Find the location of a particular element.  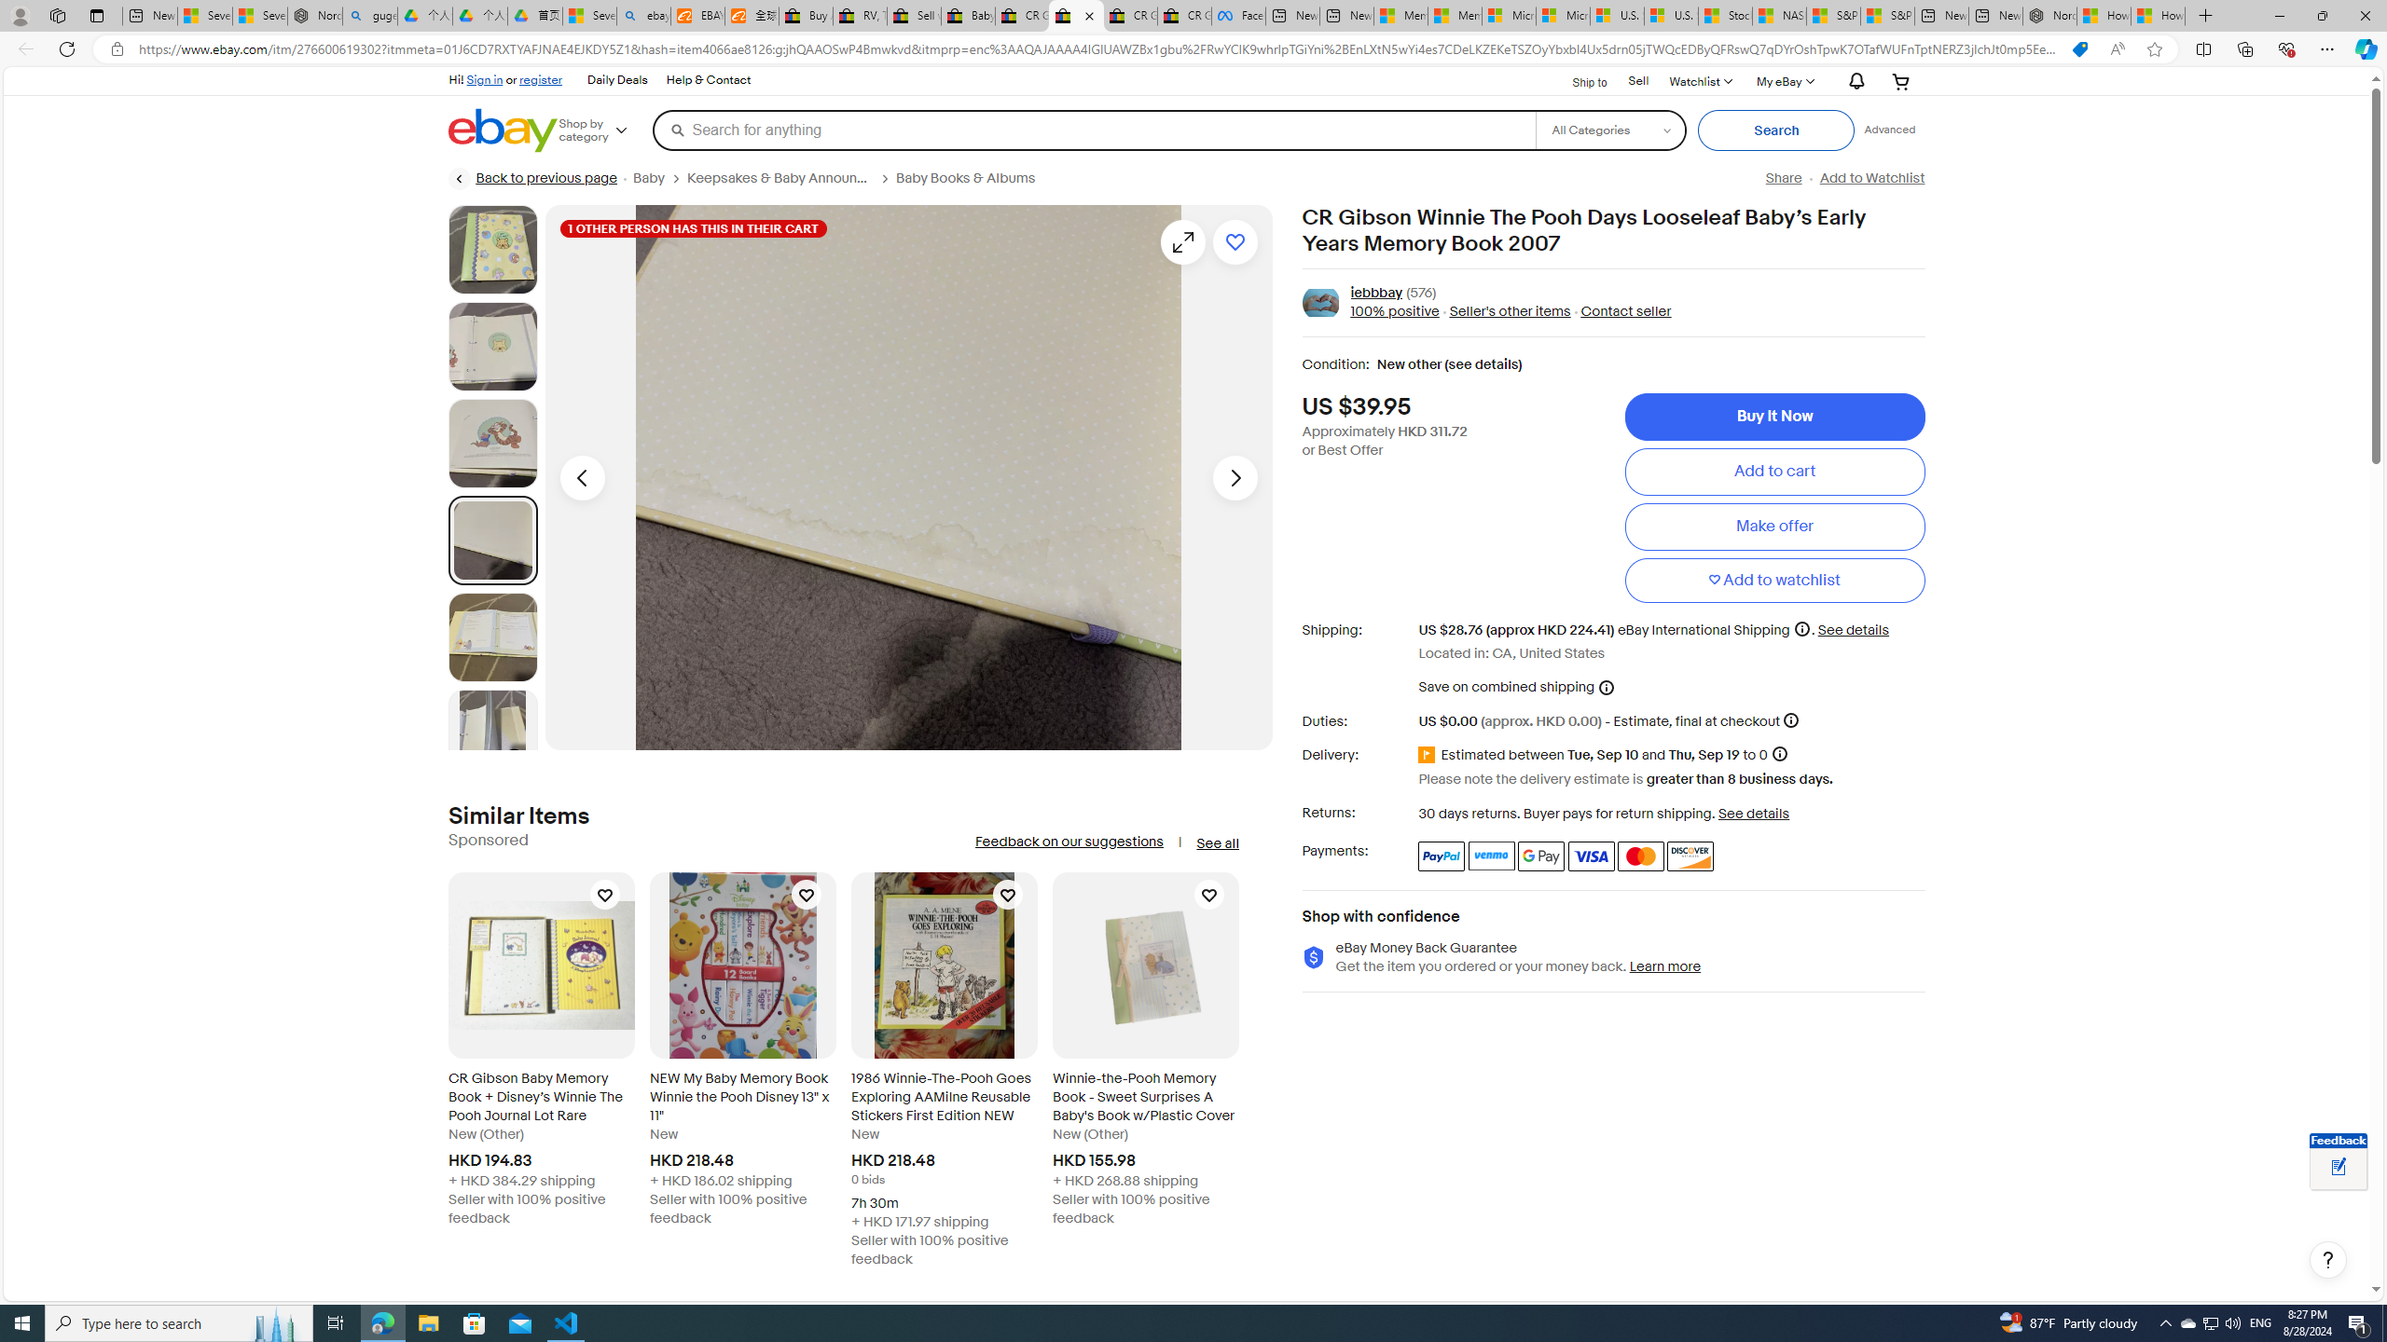

Visa is located at coordinates (1592, 856).